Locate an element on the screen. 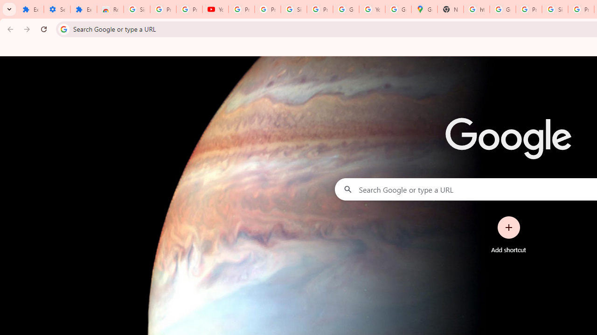 The width and height of the screenshot is (597, 335). https://scholar.google.com/ is located at coordinates (477, 9).